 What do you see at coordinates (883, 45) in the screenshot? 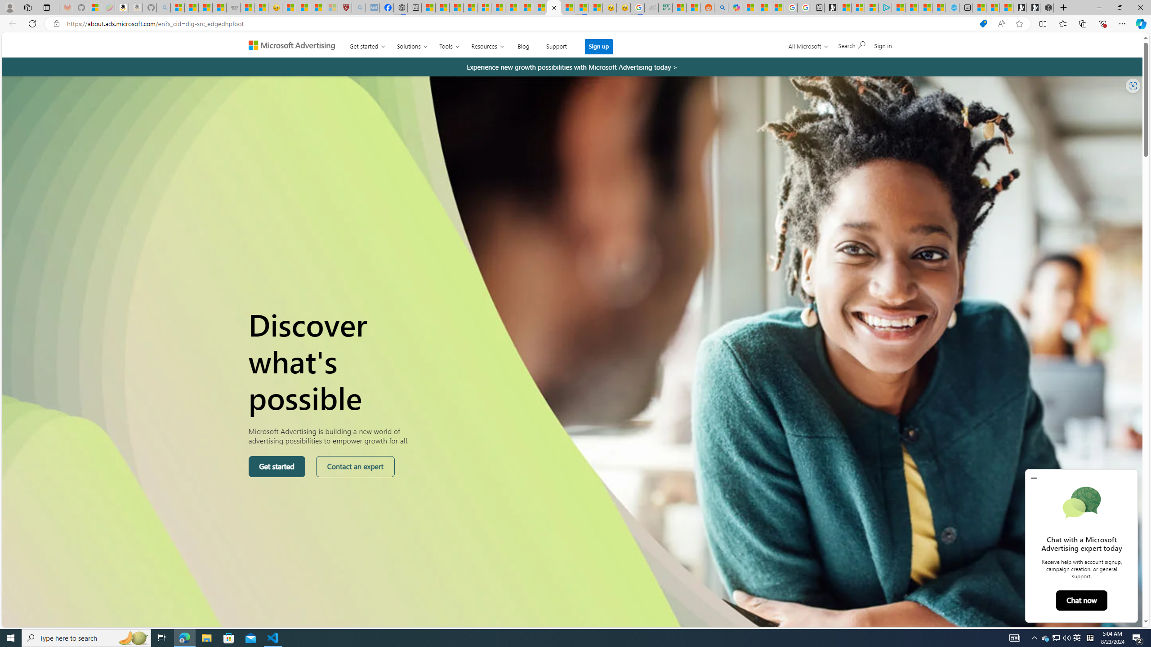
I see `Sign in` at bounding box center [883, 45].